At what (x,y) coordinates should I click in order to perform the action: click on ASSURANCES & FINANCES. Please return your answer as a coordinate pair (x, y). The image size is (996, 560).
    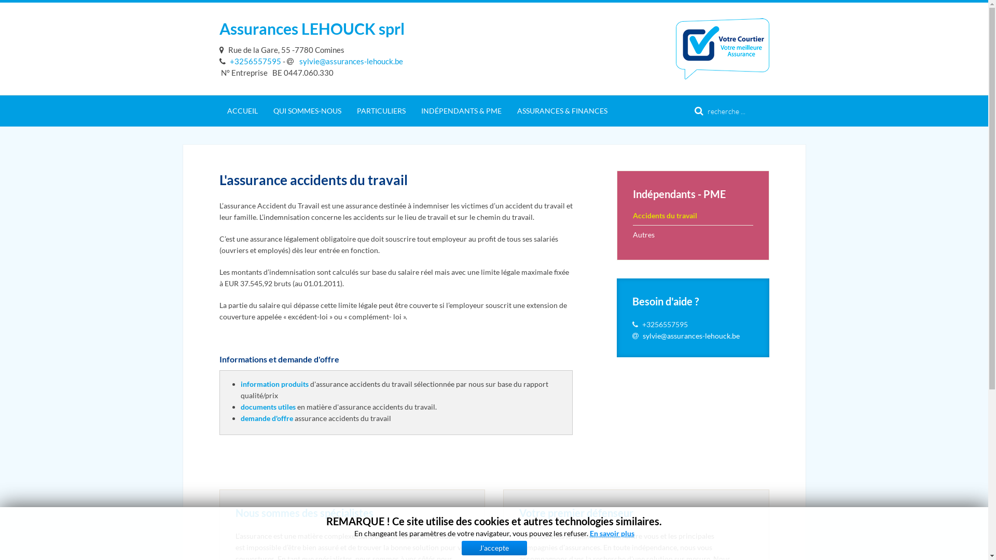
    Looking at the image, I should click on (562, 111).